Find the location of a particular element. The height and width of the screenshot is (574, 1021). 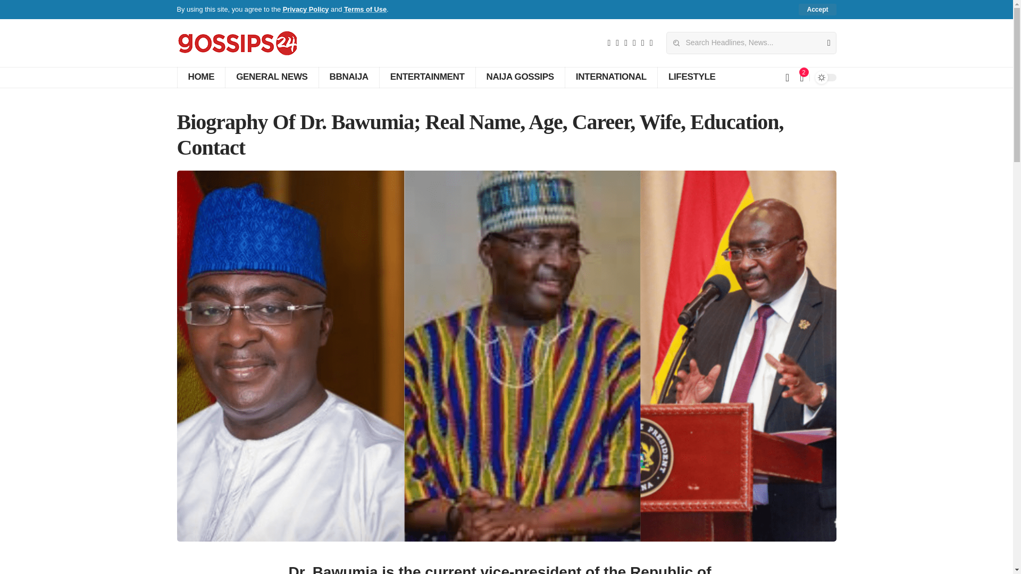

LIFESTYLE is located at coordinates (691, 78).